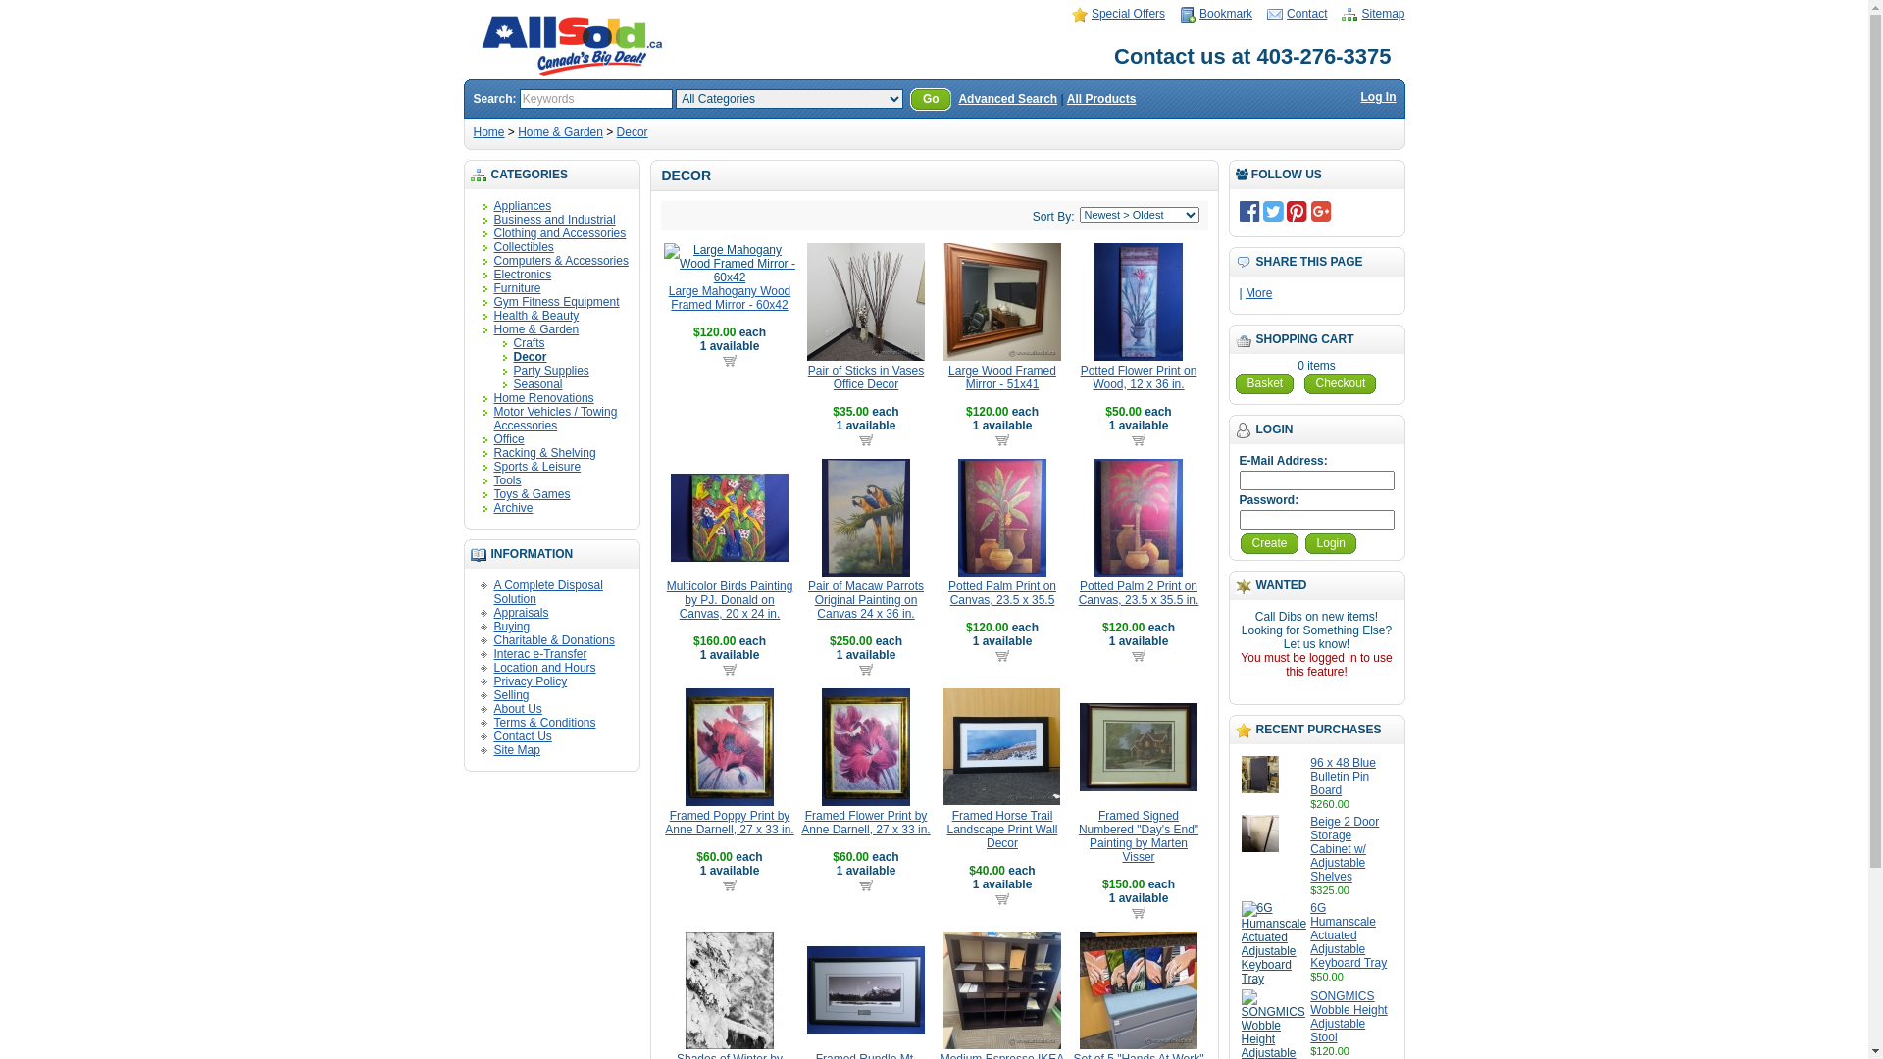  Describe the element at coordinates (518, 709) in the screenshot. I see `About Us` at that location.